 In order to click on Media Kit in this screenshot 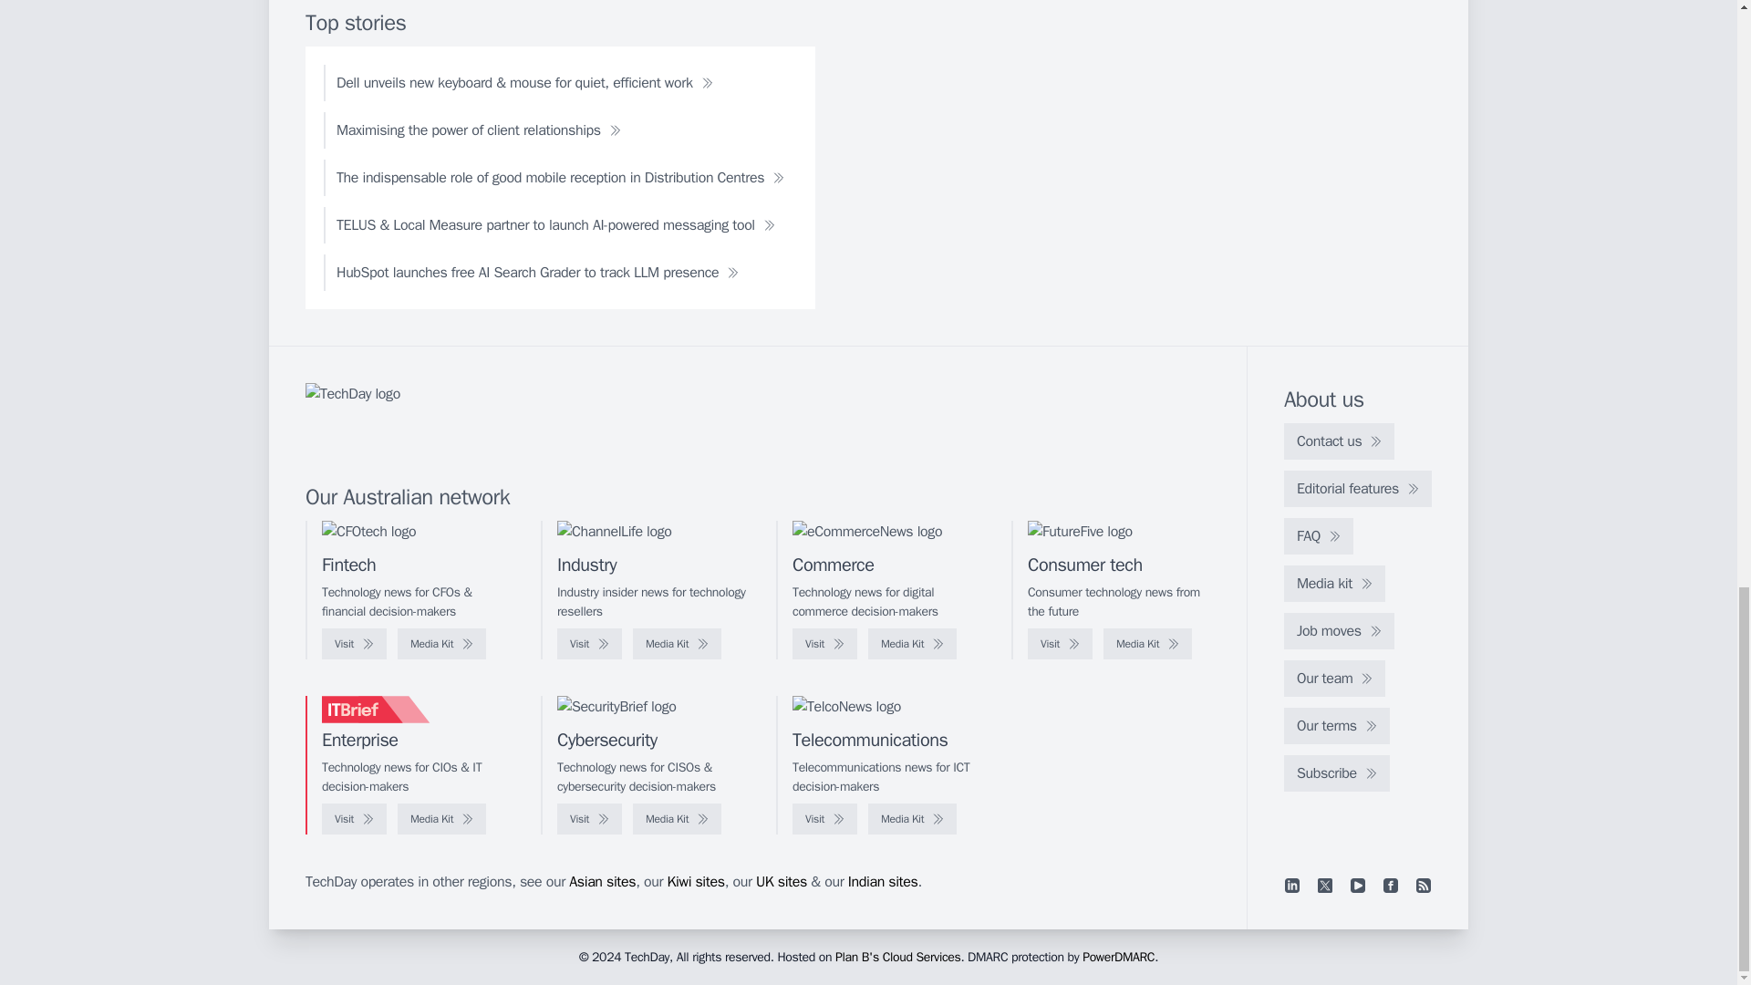, I will do `click(1147, 644)`.